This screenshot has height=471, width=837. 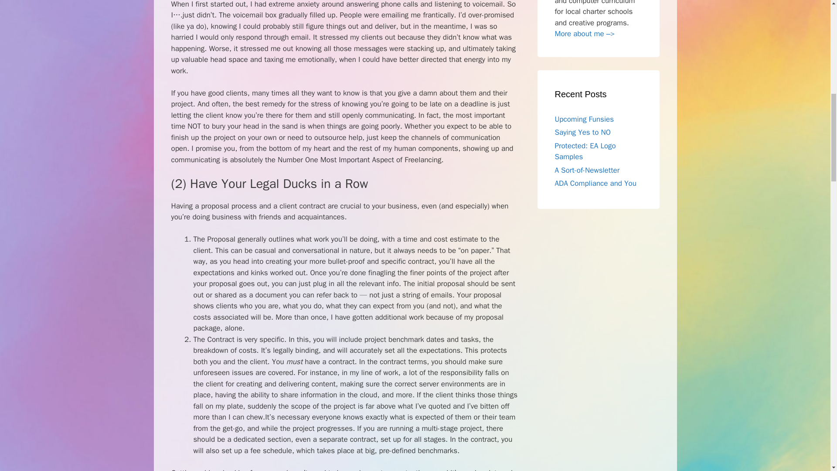 What do you see at coordinates (584, 119) in the screenshot?
I see `Upcoming Funsies` at bounding box center [584, 119].